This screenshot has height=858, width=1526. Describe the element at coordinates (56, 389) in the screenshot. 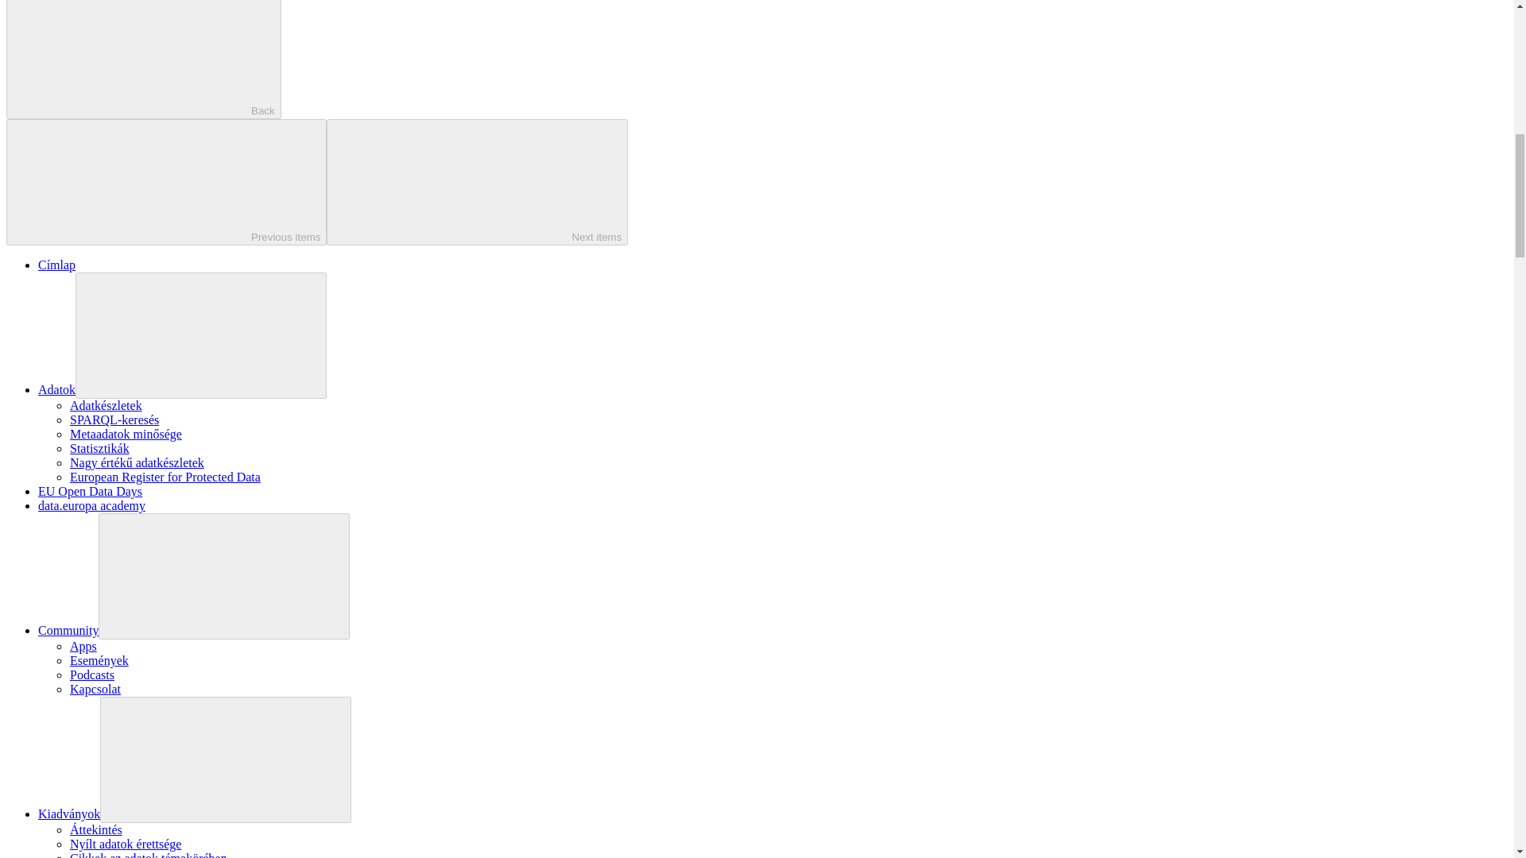

I see `Adatok` at that location.